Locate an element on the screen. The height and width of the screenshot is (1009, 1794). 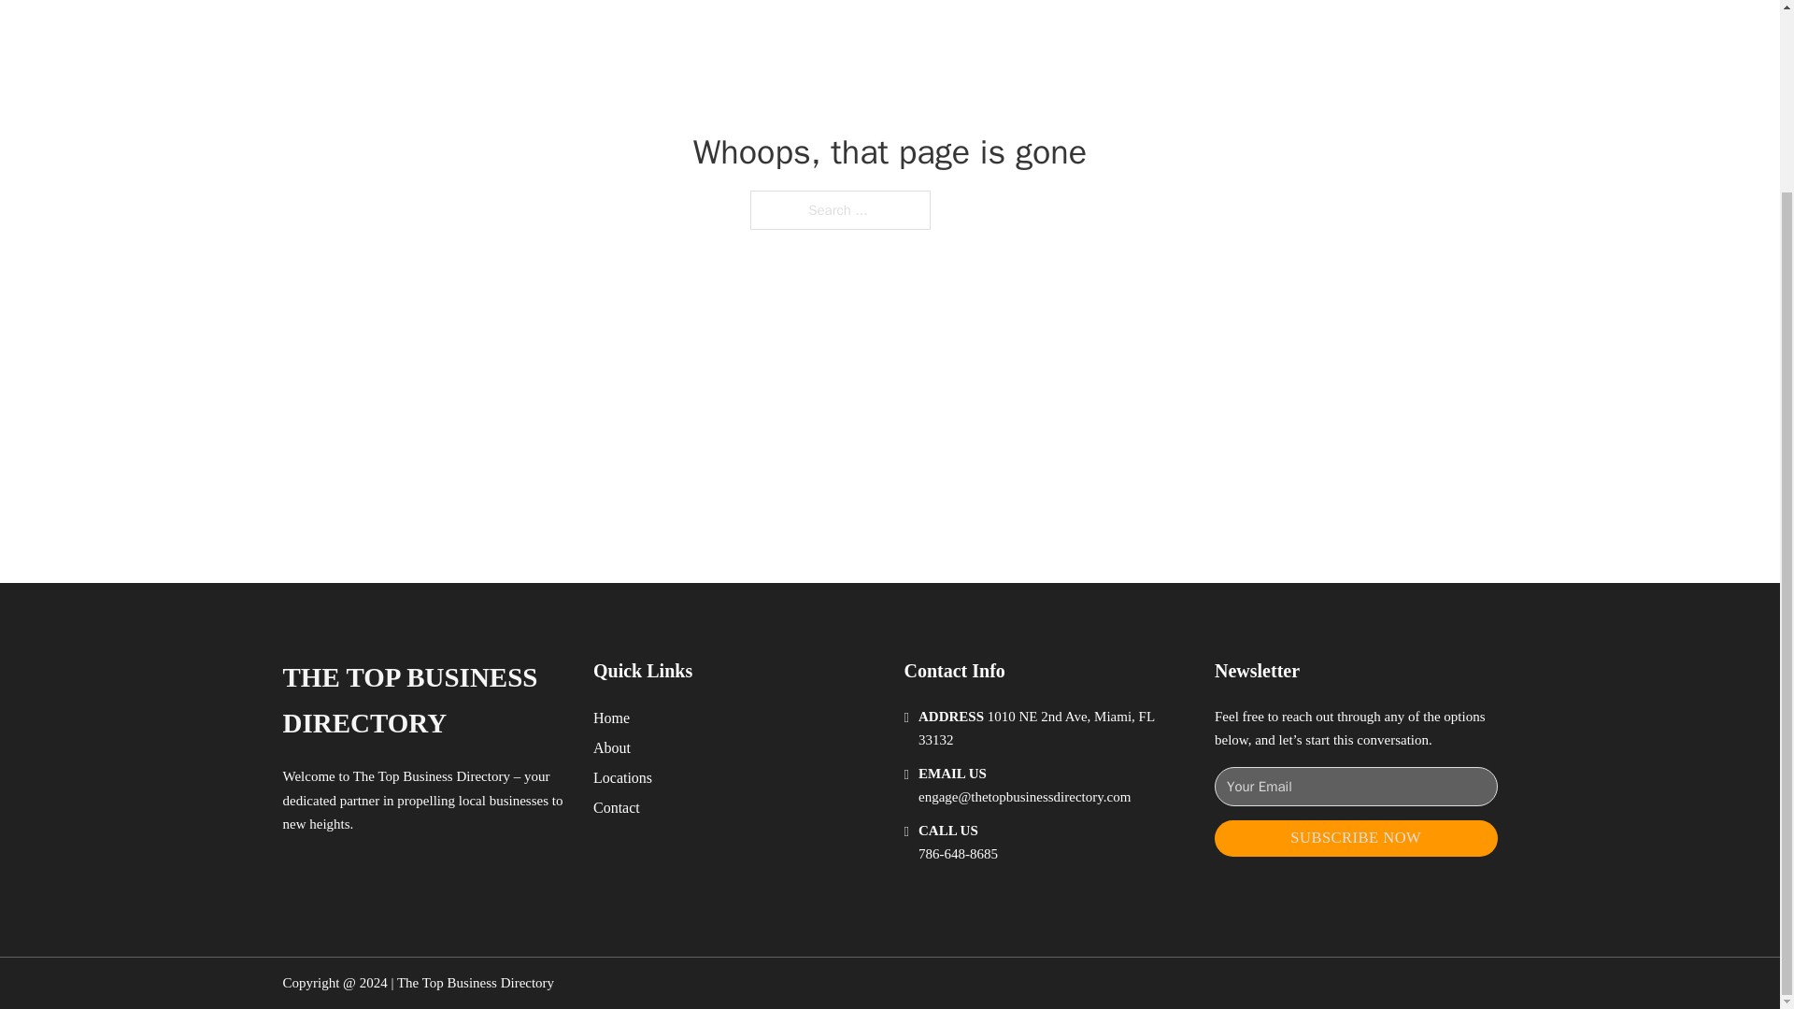
About is located at coordinates (612, 747).